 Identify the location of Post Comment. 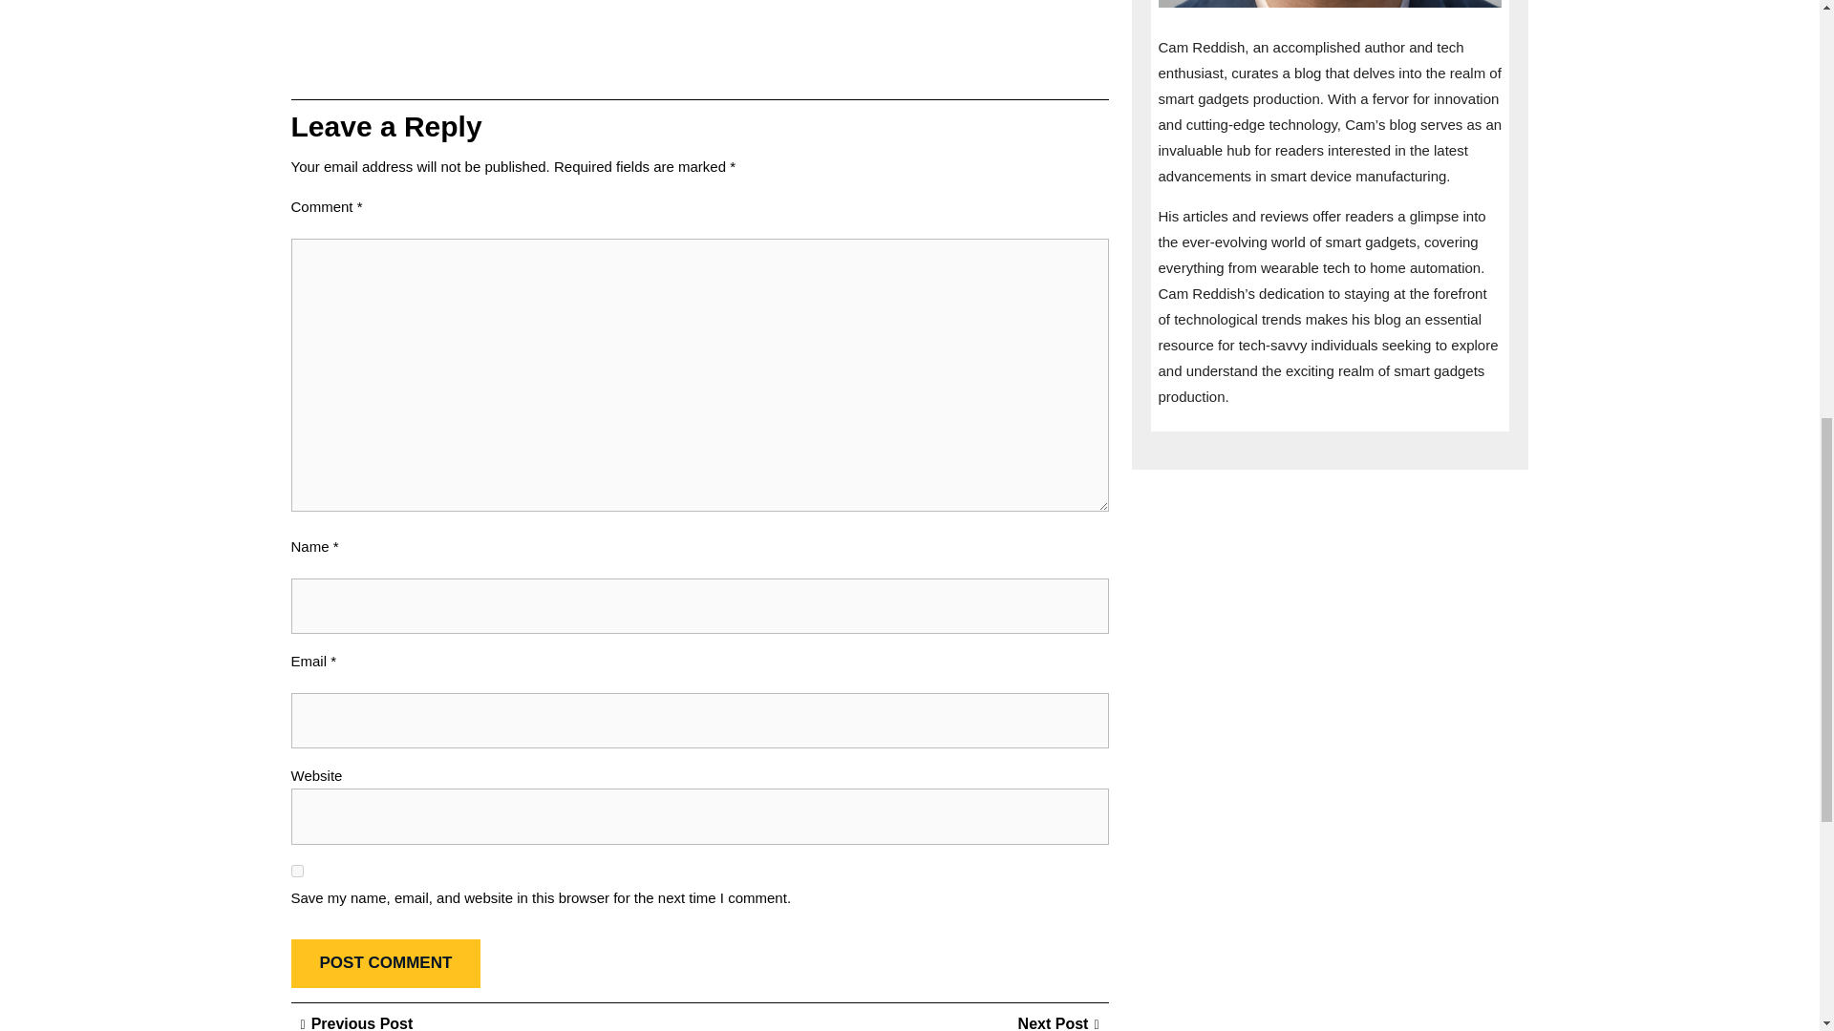
(385, 962).